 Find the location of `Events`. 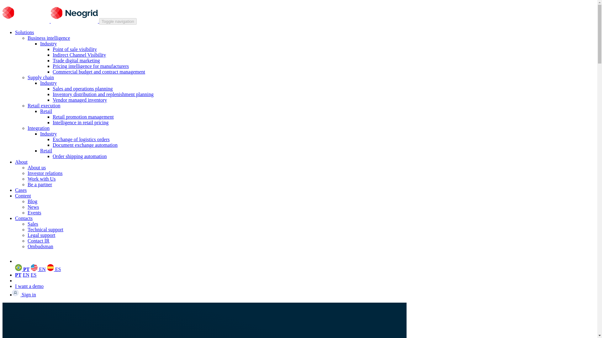

Events is located at coordinates (34, 212).